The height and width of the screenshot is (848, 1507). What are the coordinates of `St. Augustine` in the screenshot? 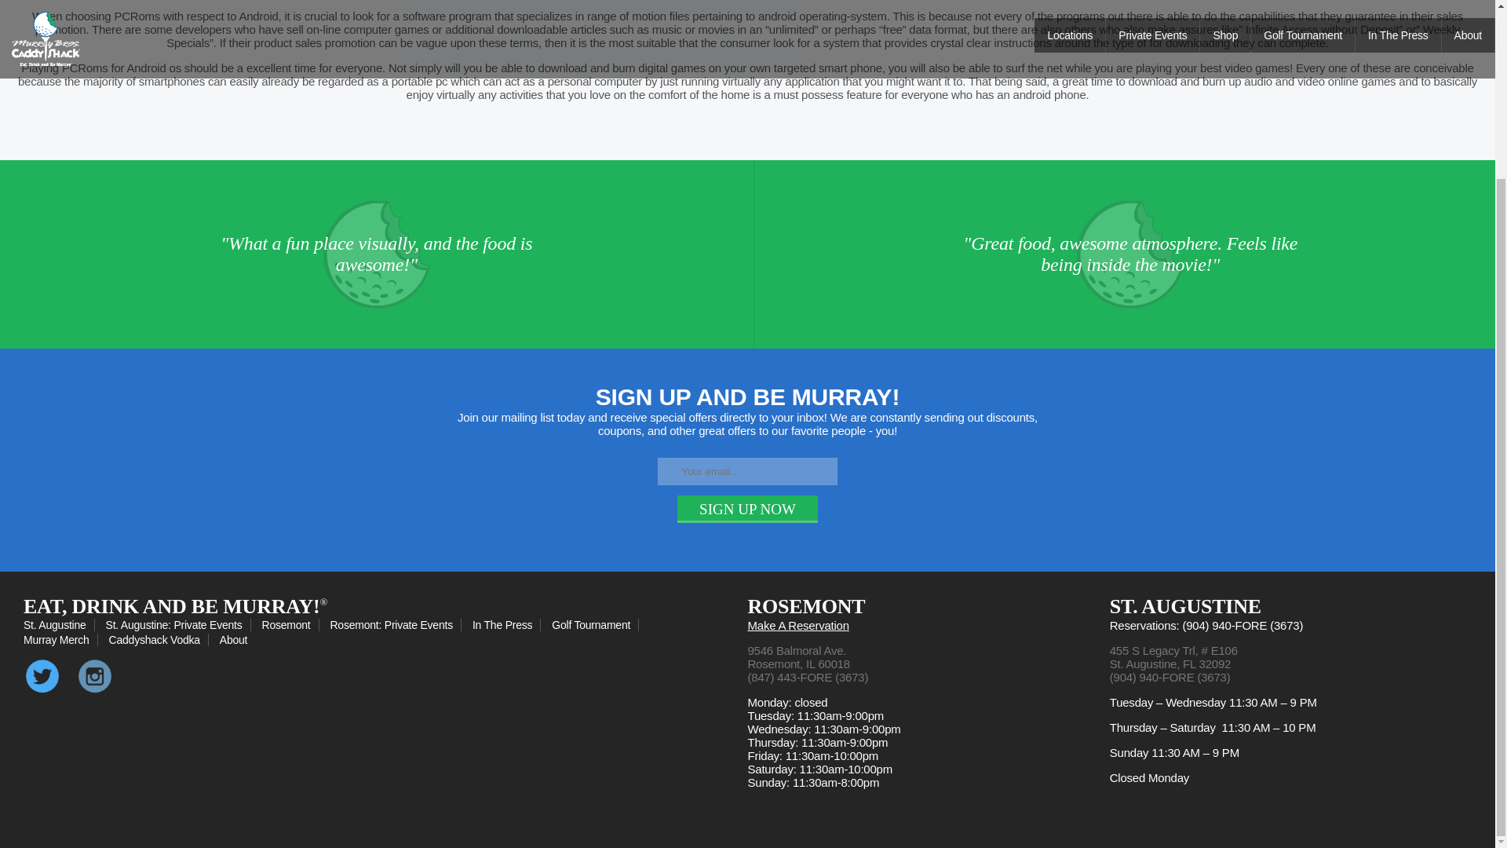 It's located at (59, 625).